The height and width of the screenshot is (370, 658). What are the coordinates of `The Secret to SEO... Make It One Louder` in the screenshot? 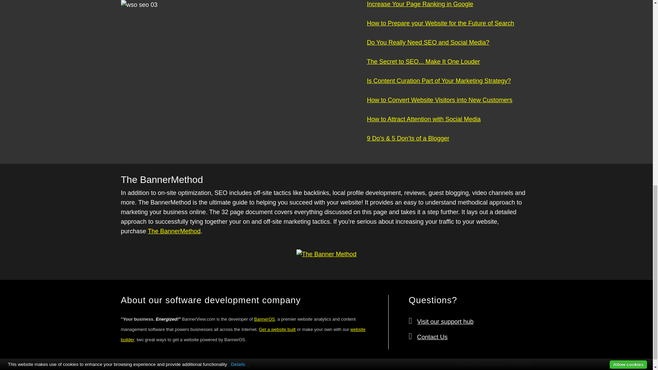 It's located at (423, 66).